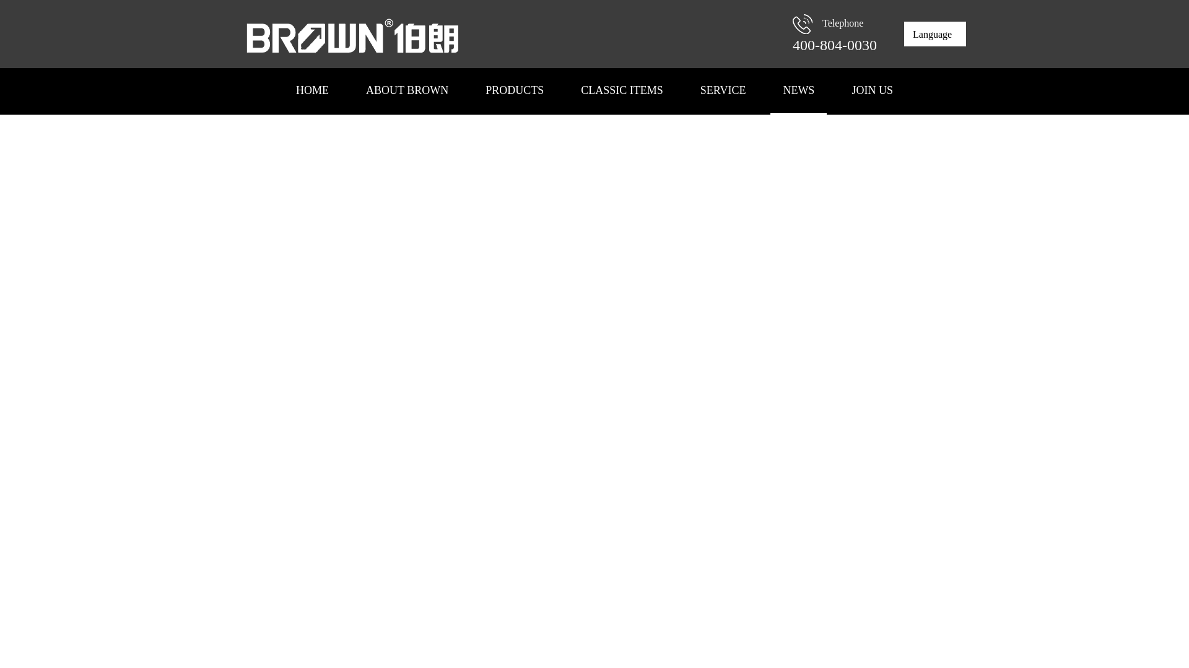  I want to click on CLASSIC ITEMS, so click(622, 90).